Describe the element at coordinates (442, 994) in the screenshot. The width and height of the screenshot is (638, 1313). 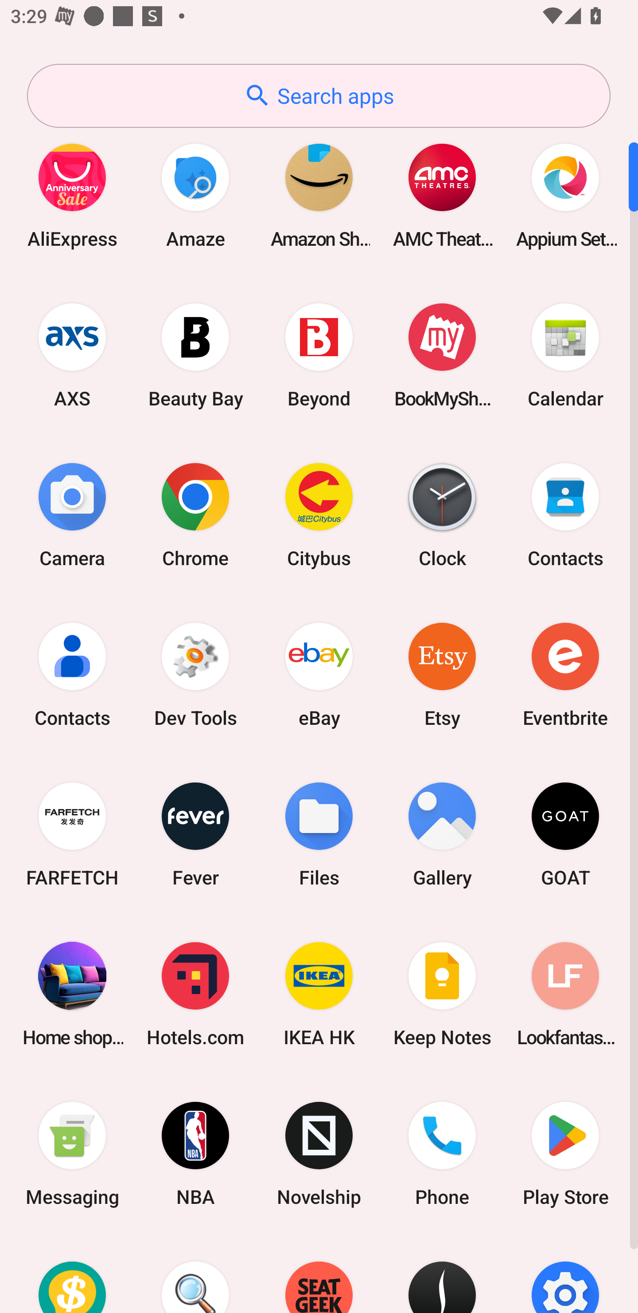
I see `Keep Notes` at that location.